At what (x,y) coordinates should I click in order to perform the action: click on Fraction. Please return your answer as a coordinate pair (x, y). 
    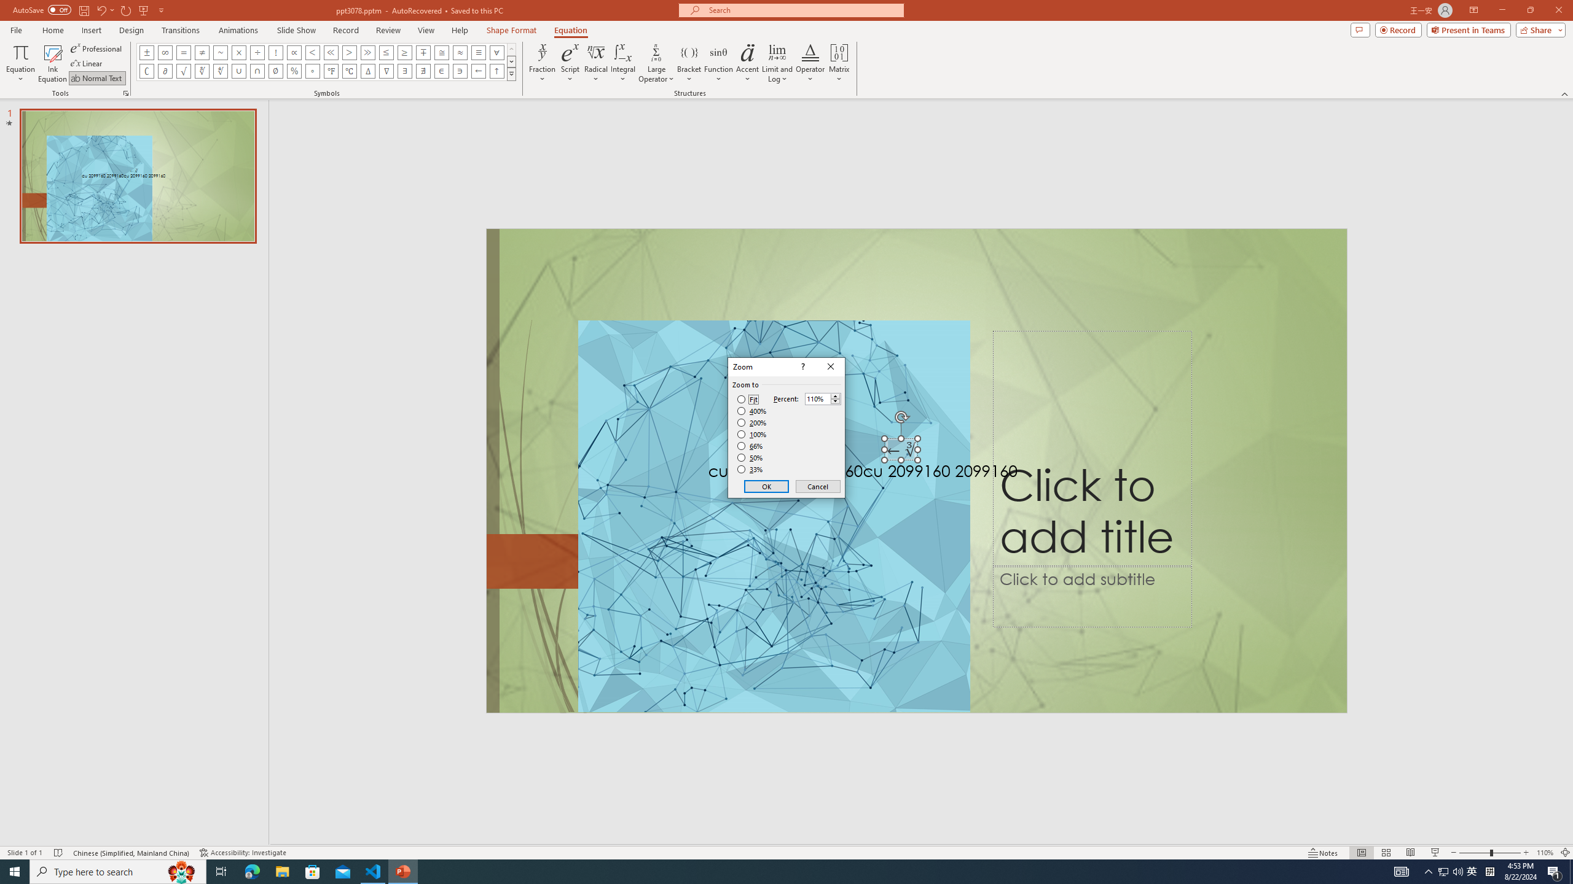
    Looking at the image, I should click on (543, 63).